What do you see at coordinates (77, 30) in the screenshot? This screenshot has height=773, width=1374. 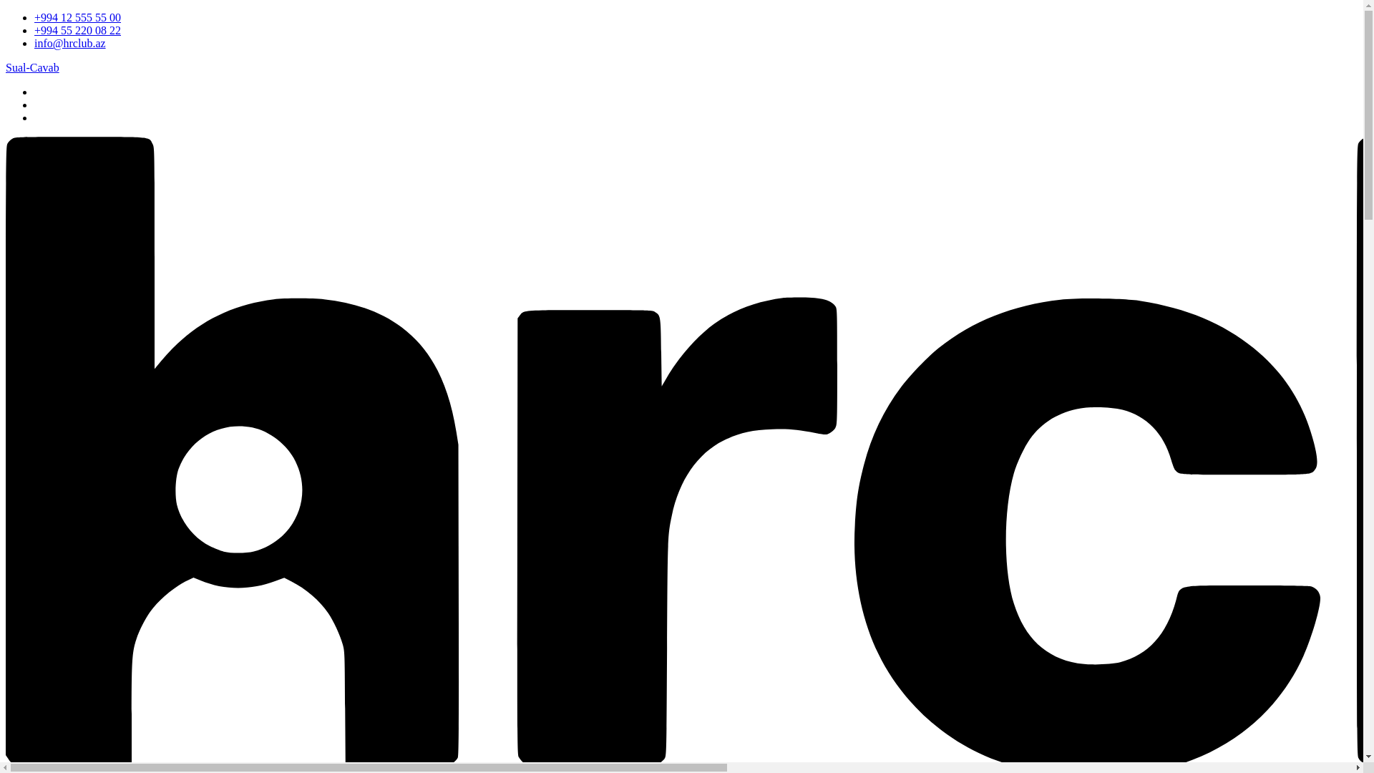 I see `+994 55 220 08 22` at bounding box center [77, 30].